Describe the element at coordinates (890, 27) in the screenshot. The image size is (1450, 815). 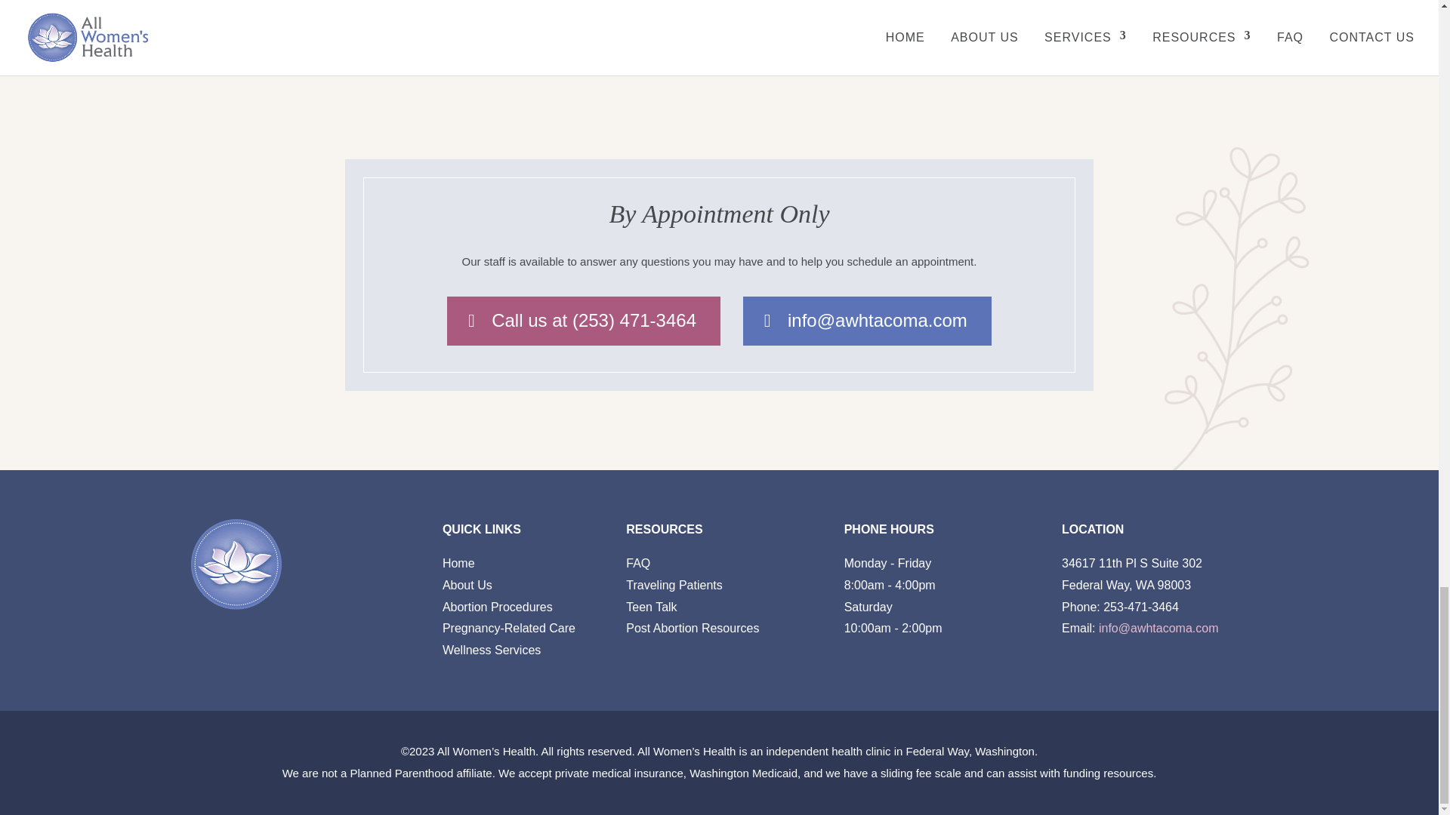
I see `abortioncarenetwork-logo` at that location.